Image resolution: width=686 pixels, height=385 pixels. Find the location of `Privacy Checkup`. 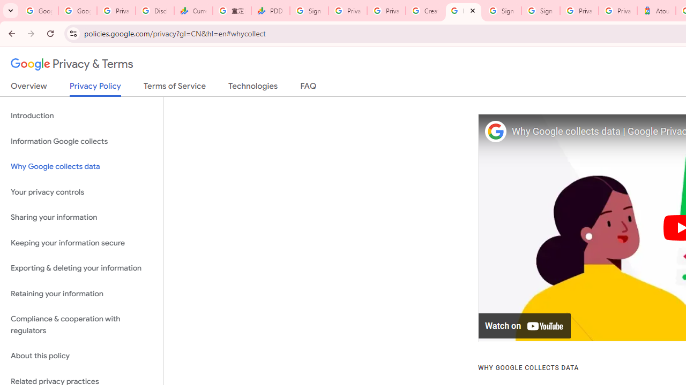

Privacy Checkup is located at coordinates (386, 11).